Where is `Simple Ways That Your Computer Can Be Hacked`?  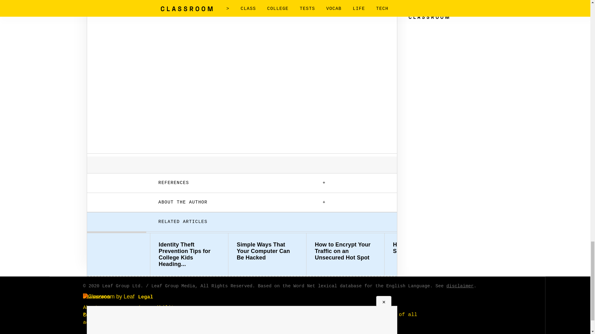 Simple Ways That Your Computer Can Be Hacked is located at coordinates (267, 251).